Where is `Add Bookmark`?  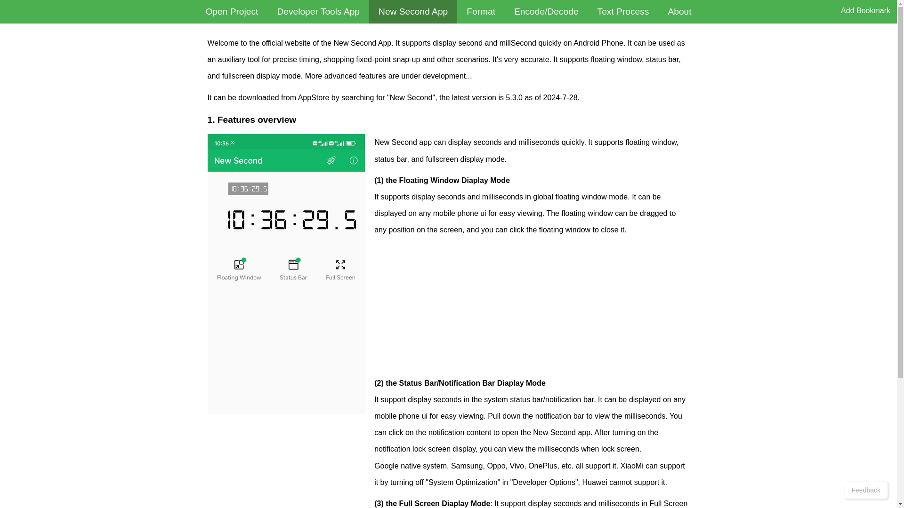
Add Bookmark is located at coordinates (865, 11).